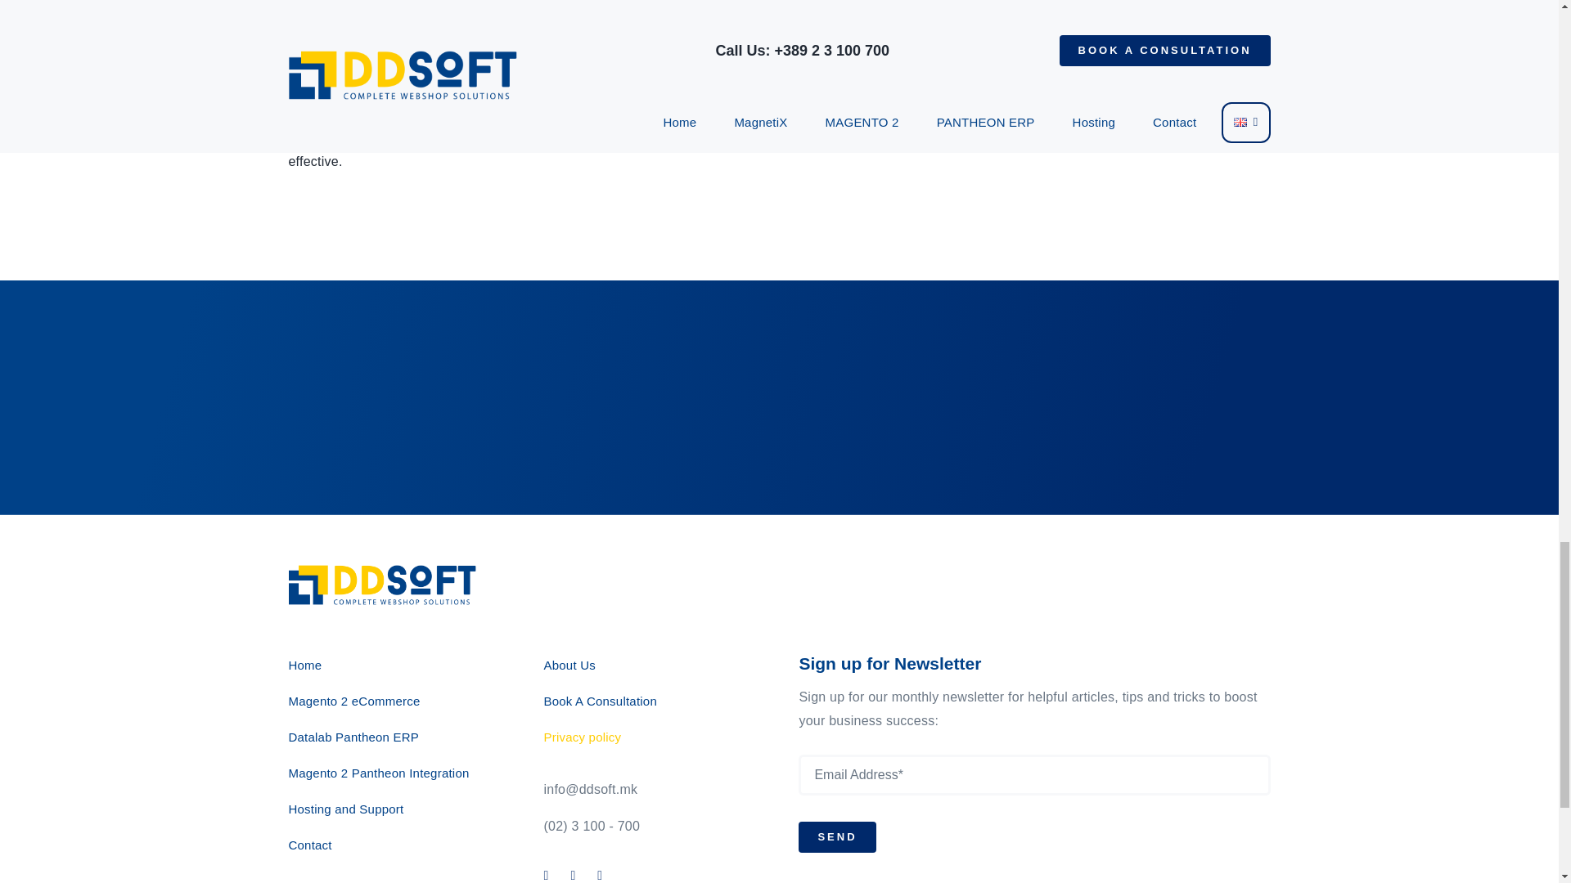  I want to click on Magento 2 Pantheon Integration, so click(396, 773).